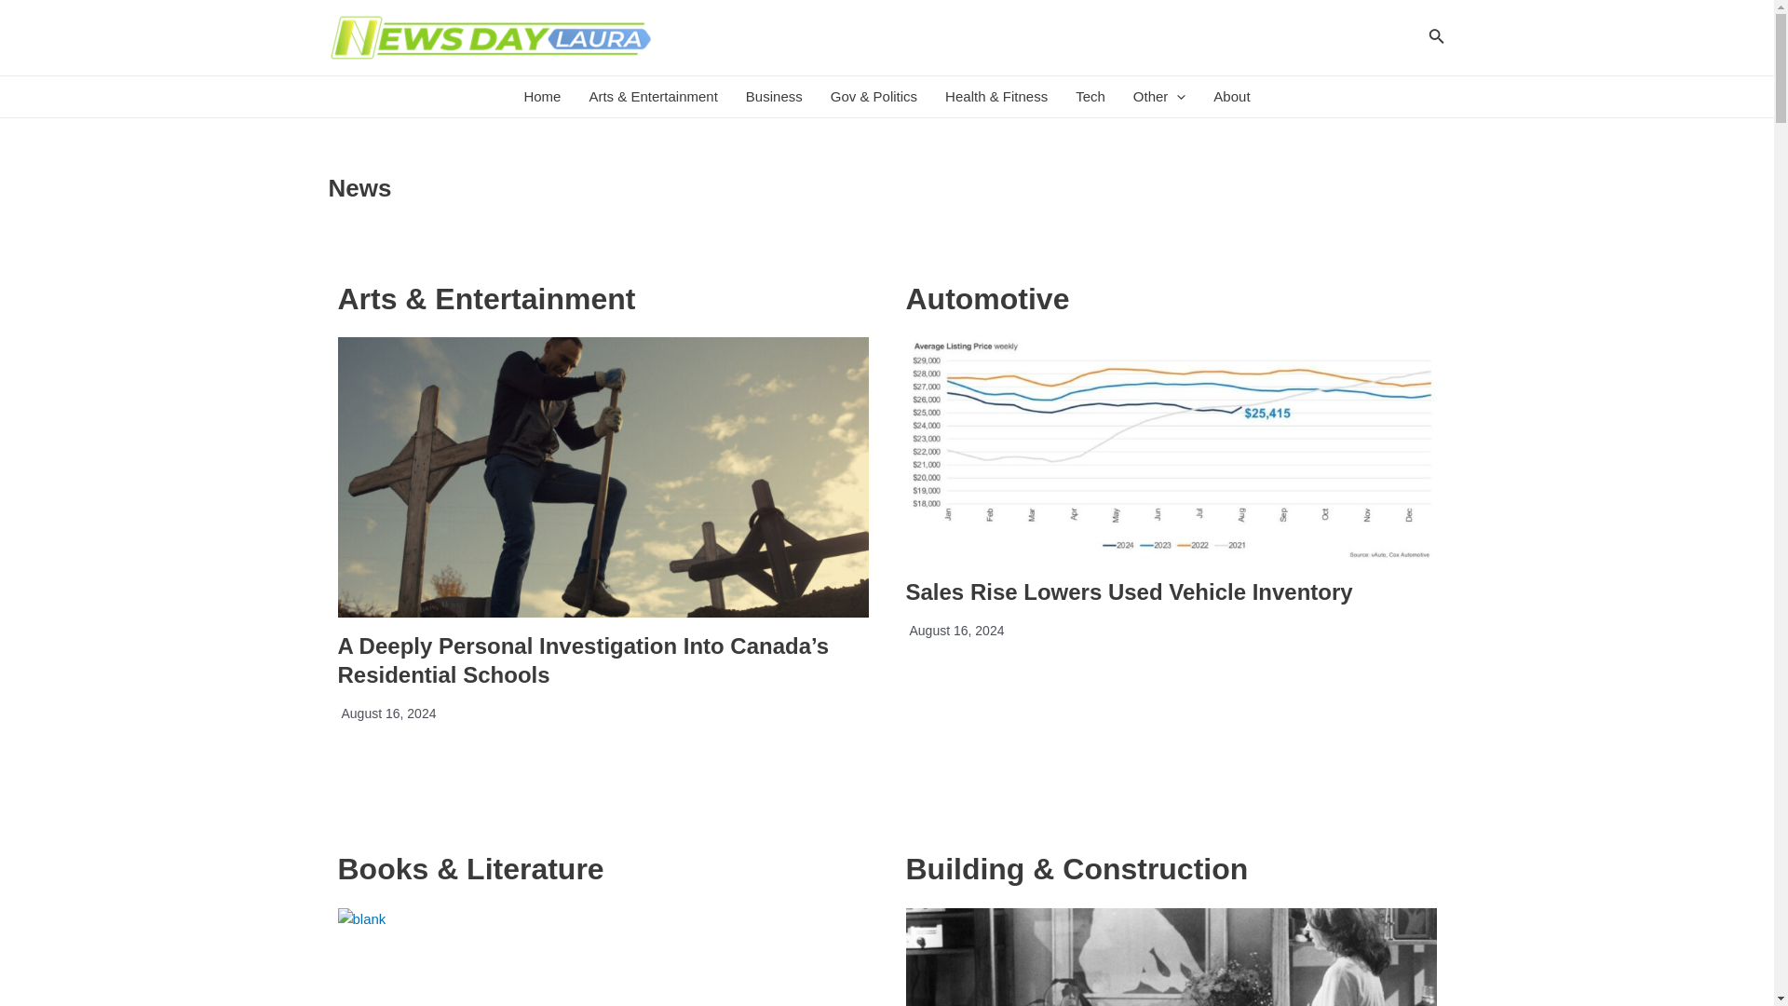 The width and height of the screenshot is (1788, 1006). What do you see at coordinates (1158, 97) in the screenshot?
I see `Other` at bounding box center [1158, 97].